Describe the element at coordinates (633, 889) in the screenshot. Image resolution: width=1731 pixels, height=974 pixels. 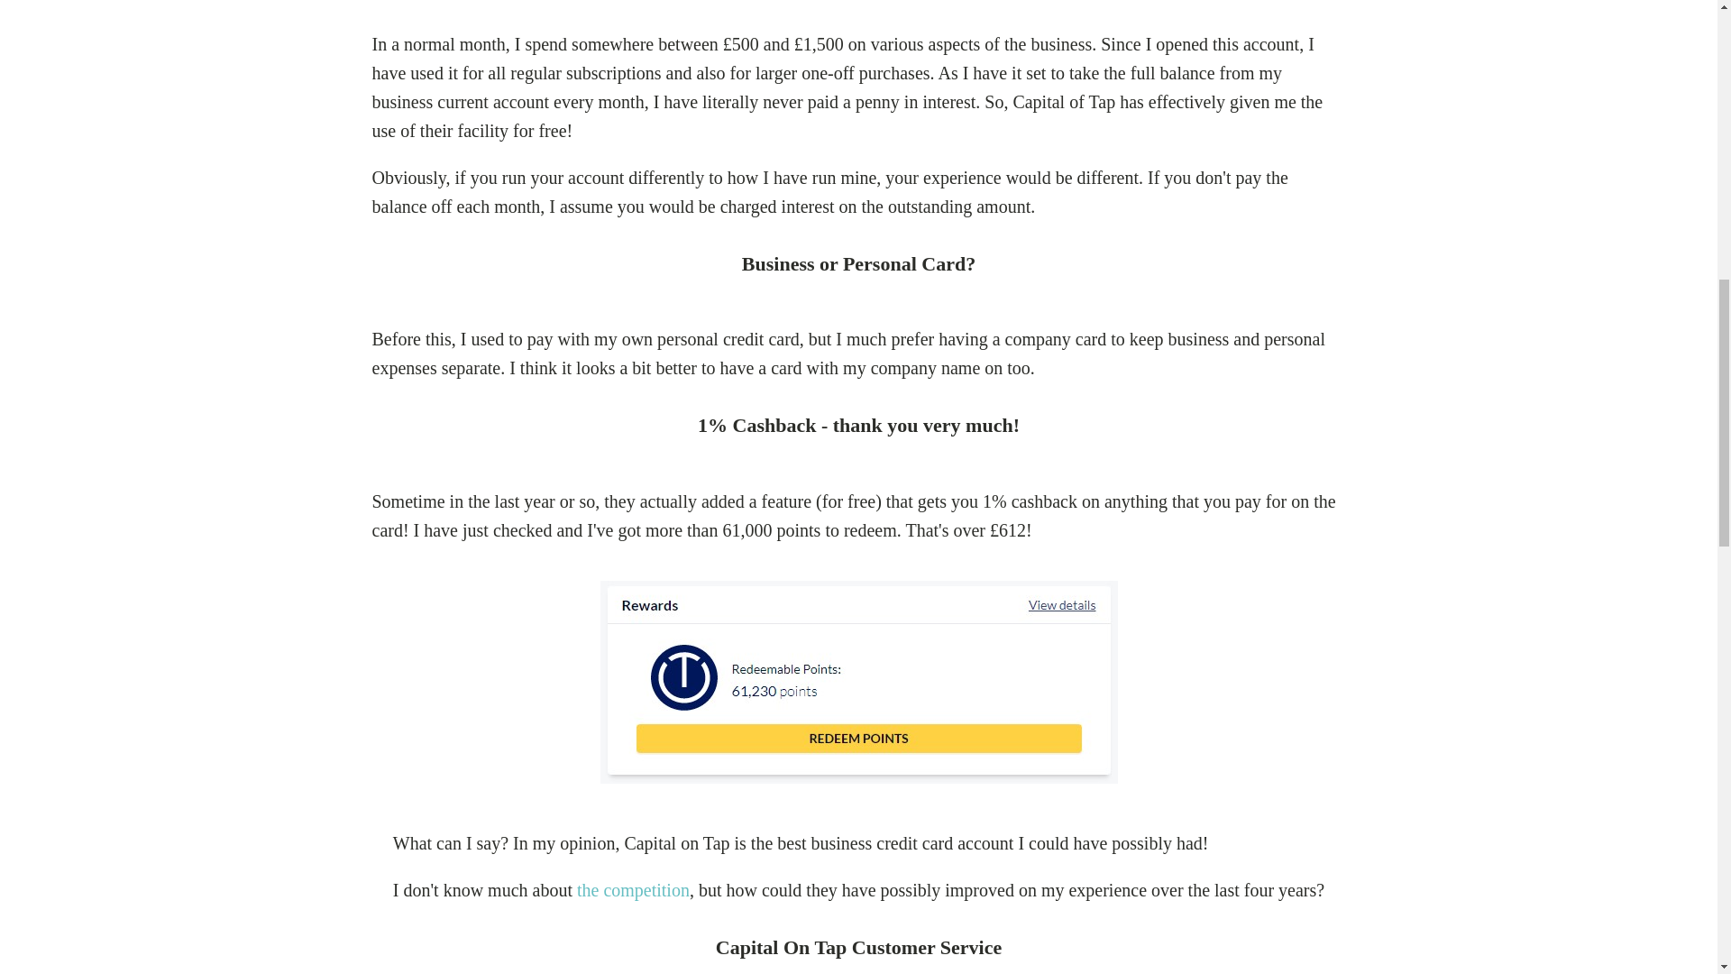
I see `the competition` at that location.